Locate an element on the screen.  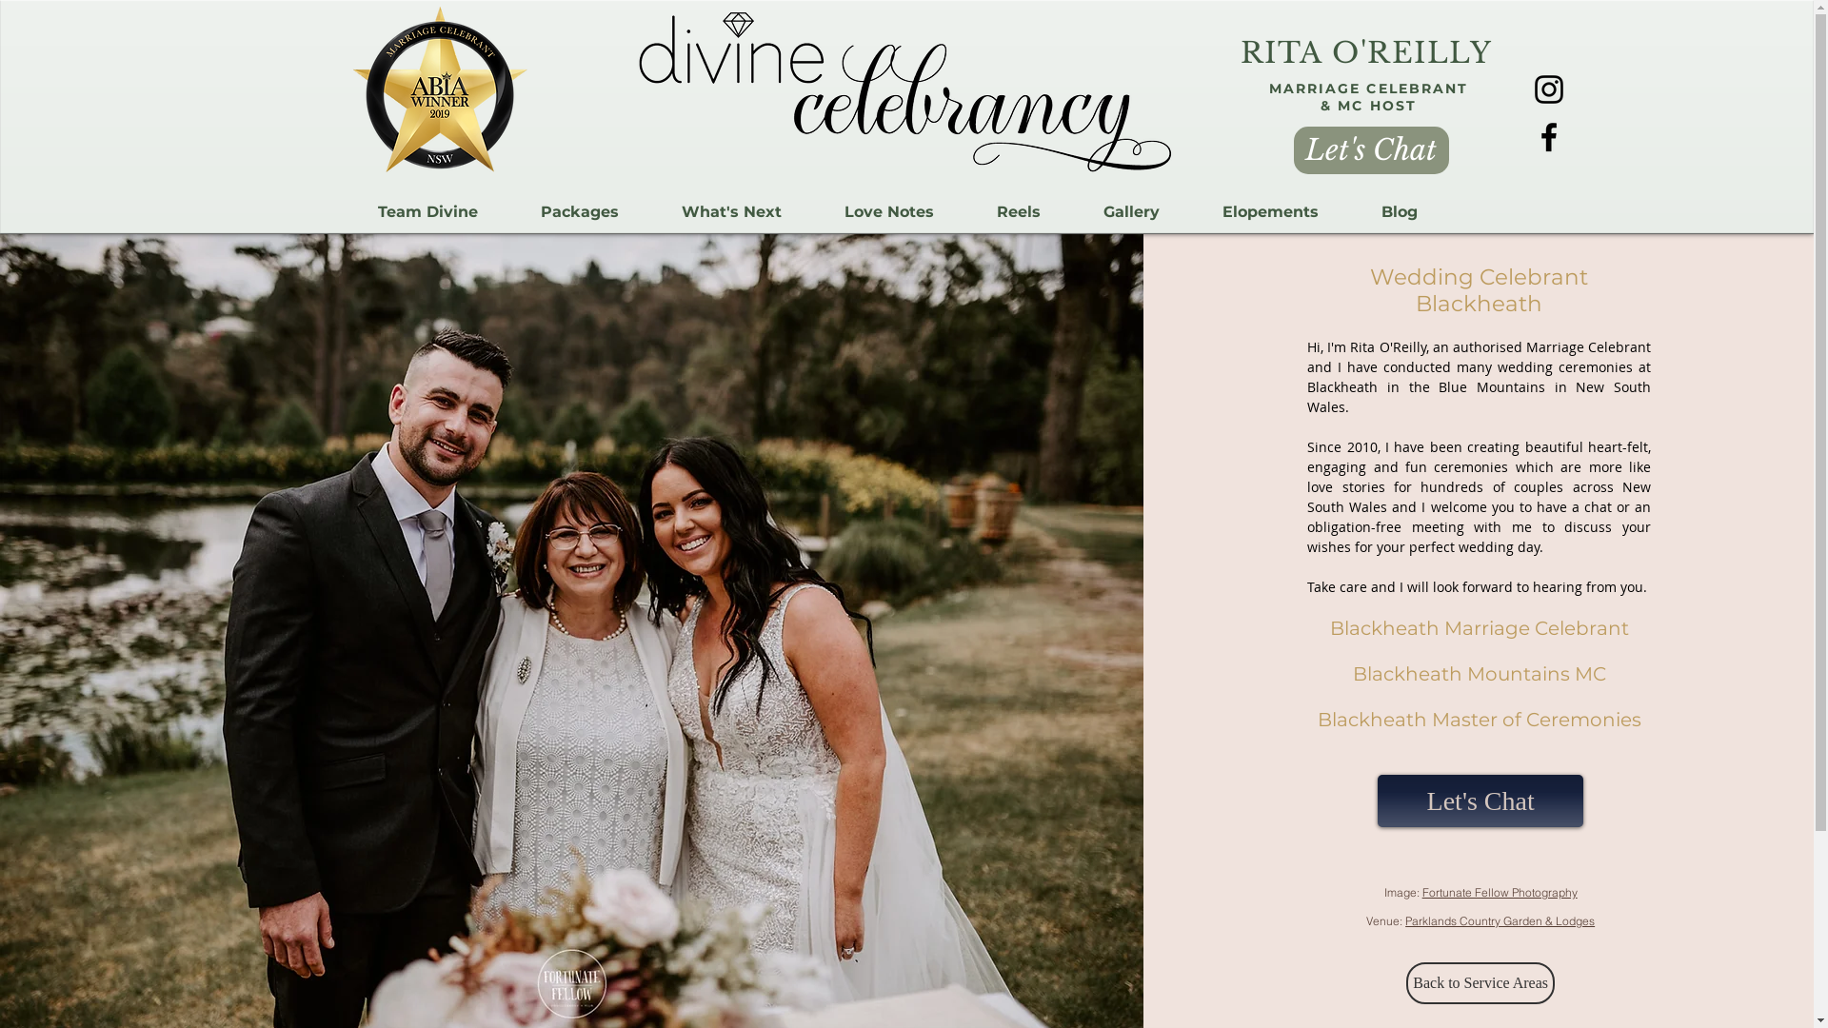
Fortunate Fellow Photography is located at coordinates (1500, 893).